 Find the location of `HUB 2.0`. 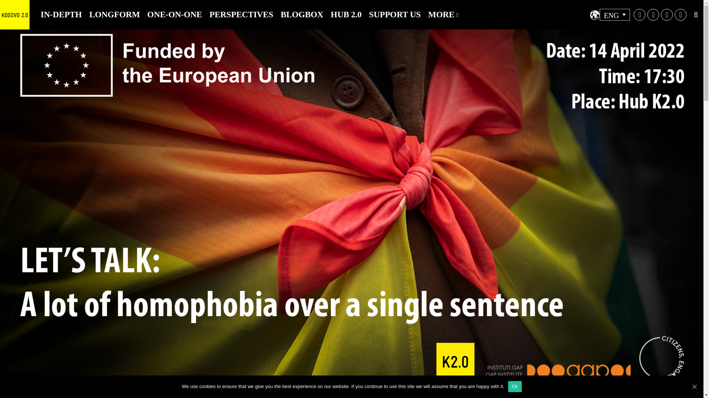

HUB 2.0 is located at coordinates (346, 15).